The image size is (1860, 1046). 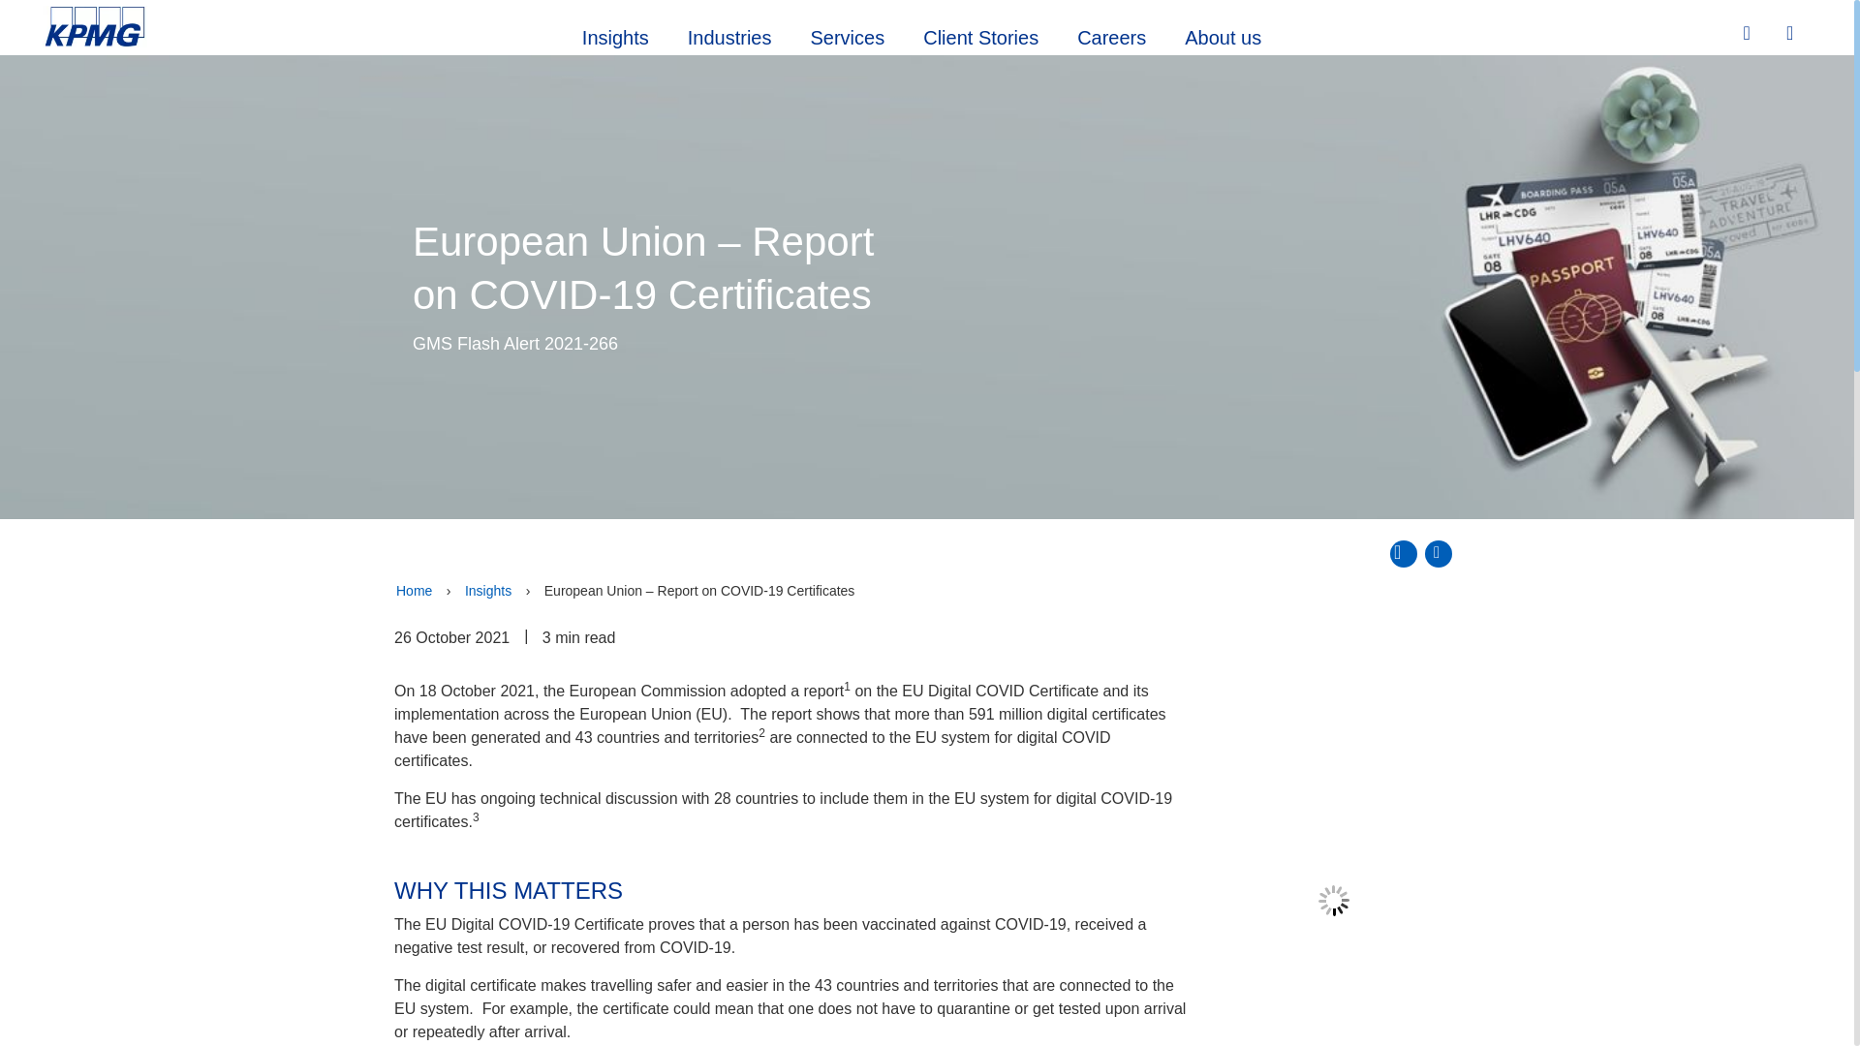 What do you see at coordinates (488, 591) in the screenshot?
I see `Insights` at bounding box center [488, 591].